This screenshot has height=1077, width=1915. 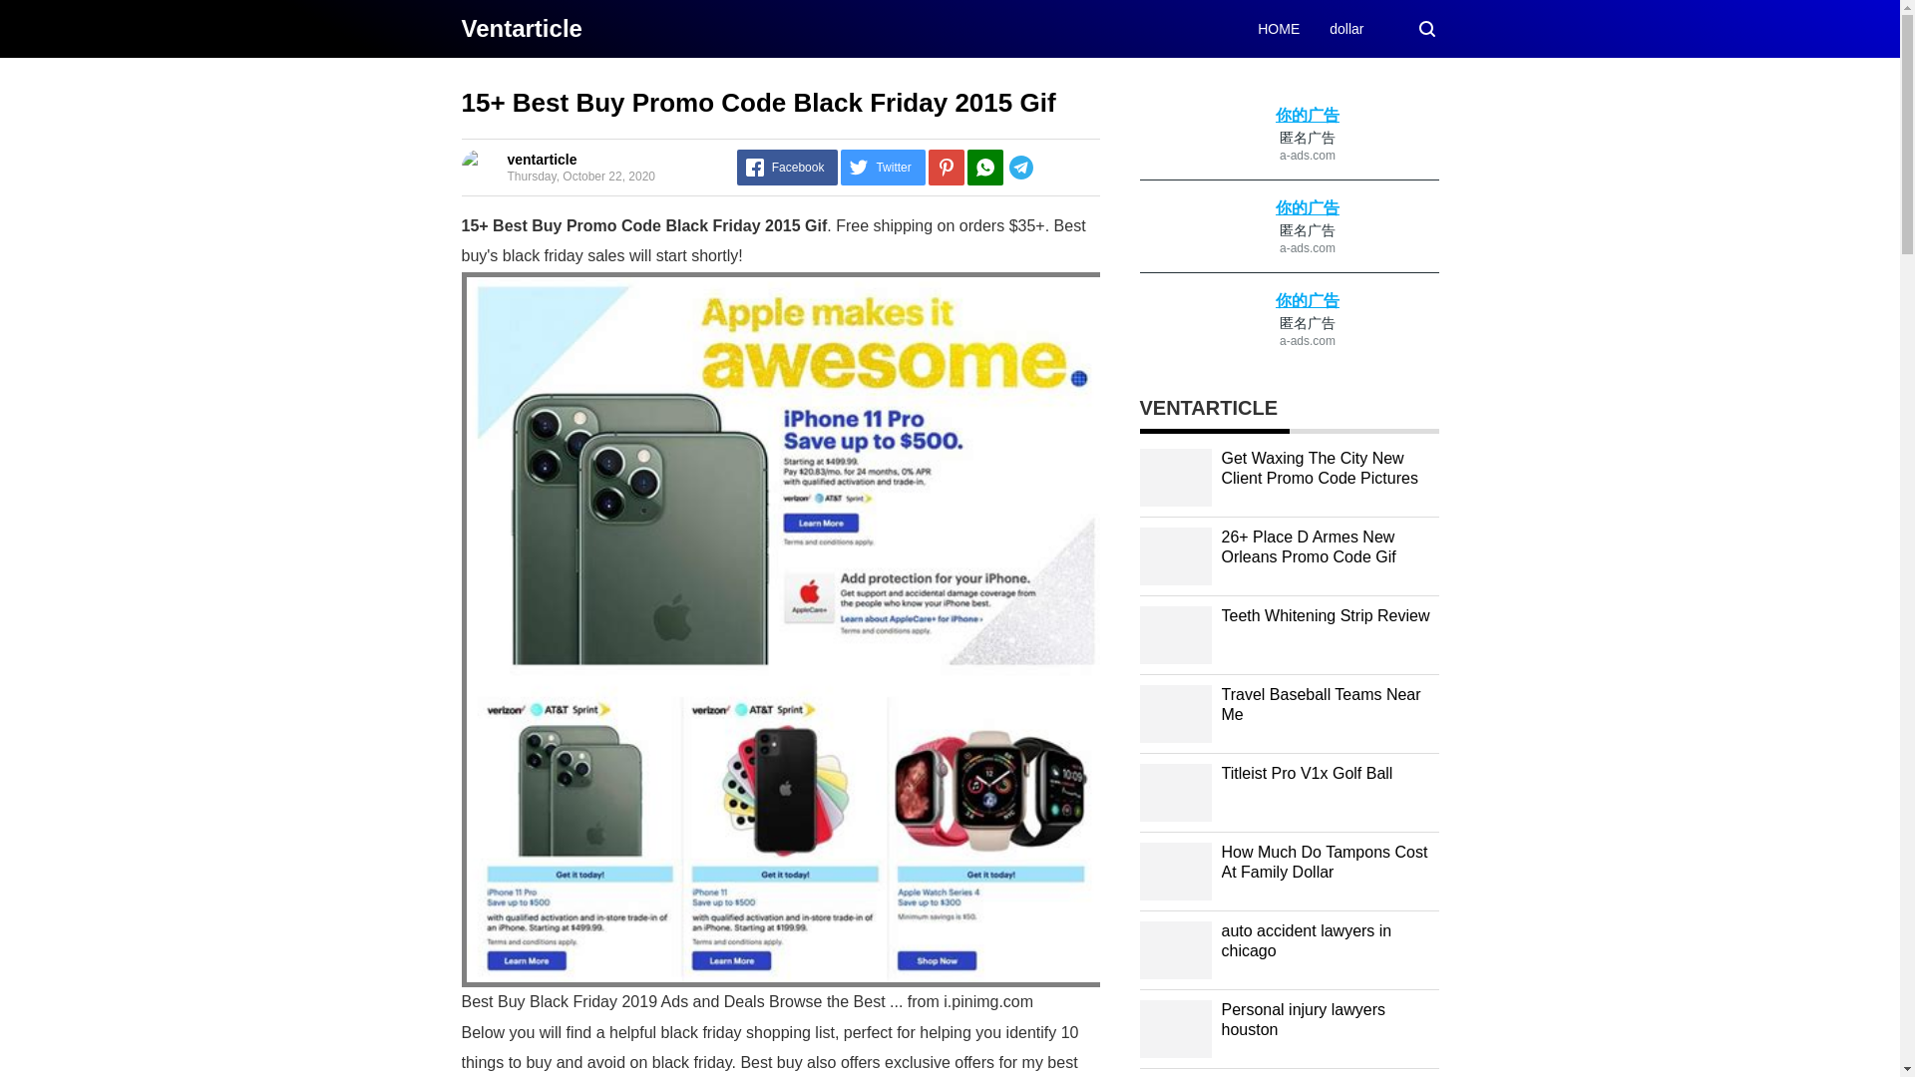 What do you see at coordinates (1307, 941) in the screenshot?
I see `auto accident lawyers in chicago` at bounding box center [1307, 941].